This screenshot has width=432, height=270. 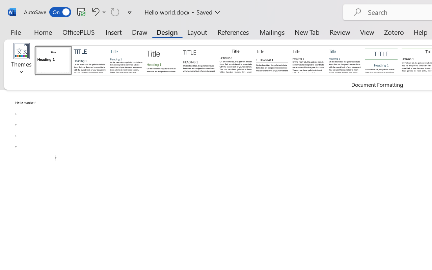 I want to click on Black & White (Word 2013), so click(x=308, y=60).